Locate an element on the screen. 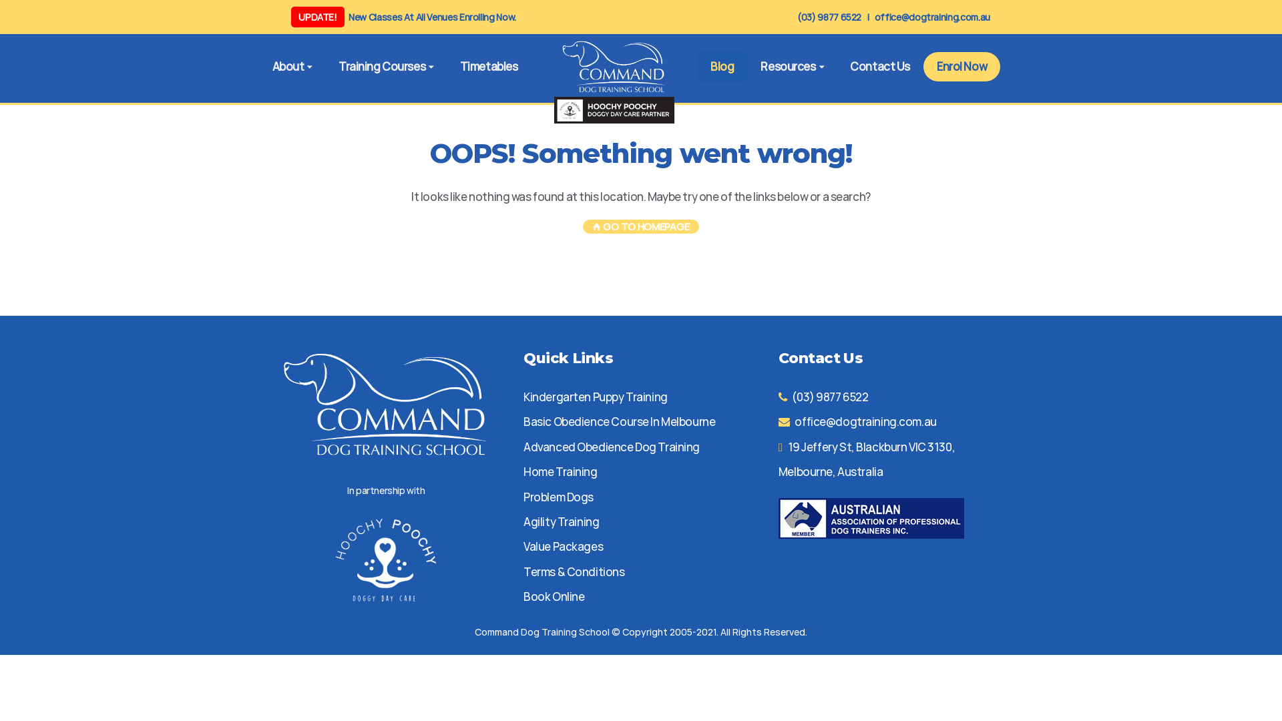 The width and height of the screenshot is (1282, 721). Agility Training is located at coordinates (561, 521).